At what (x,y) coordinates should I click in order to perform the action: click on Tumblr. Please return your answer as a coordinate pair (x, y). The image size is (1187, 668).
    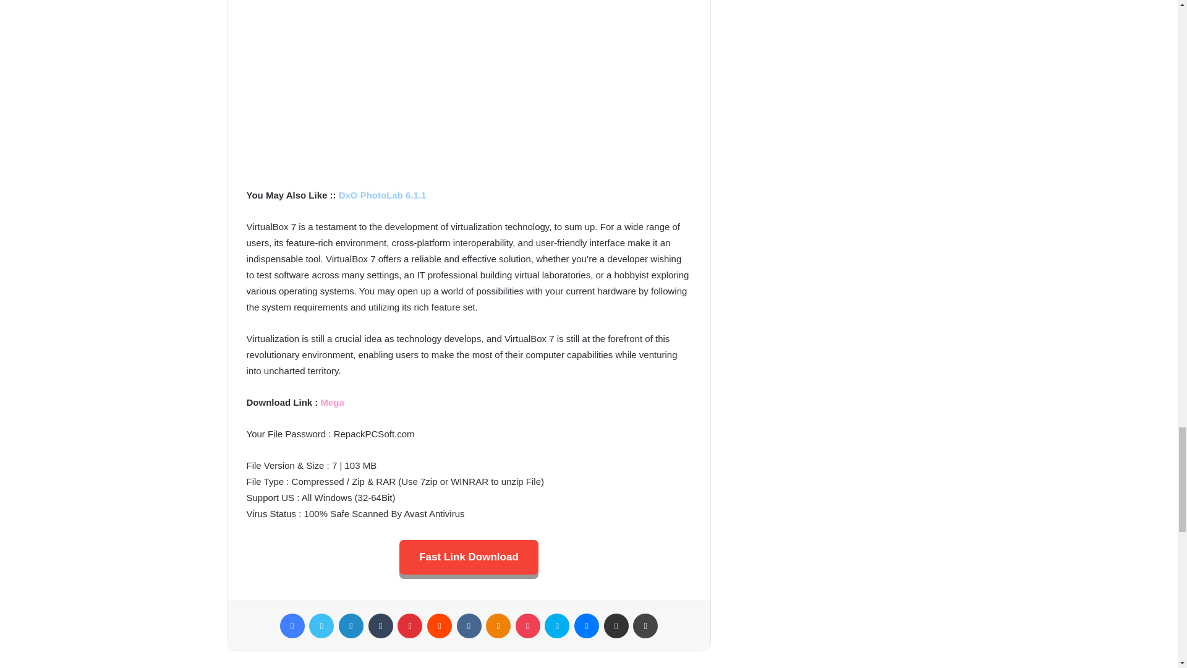
    Looking at the image, I should click on (380, 626).